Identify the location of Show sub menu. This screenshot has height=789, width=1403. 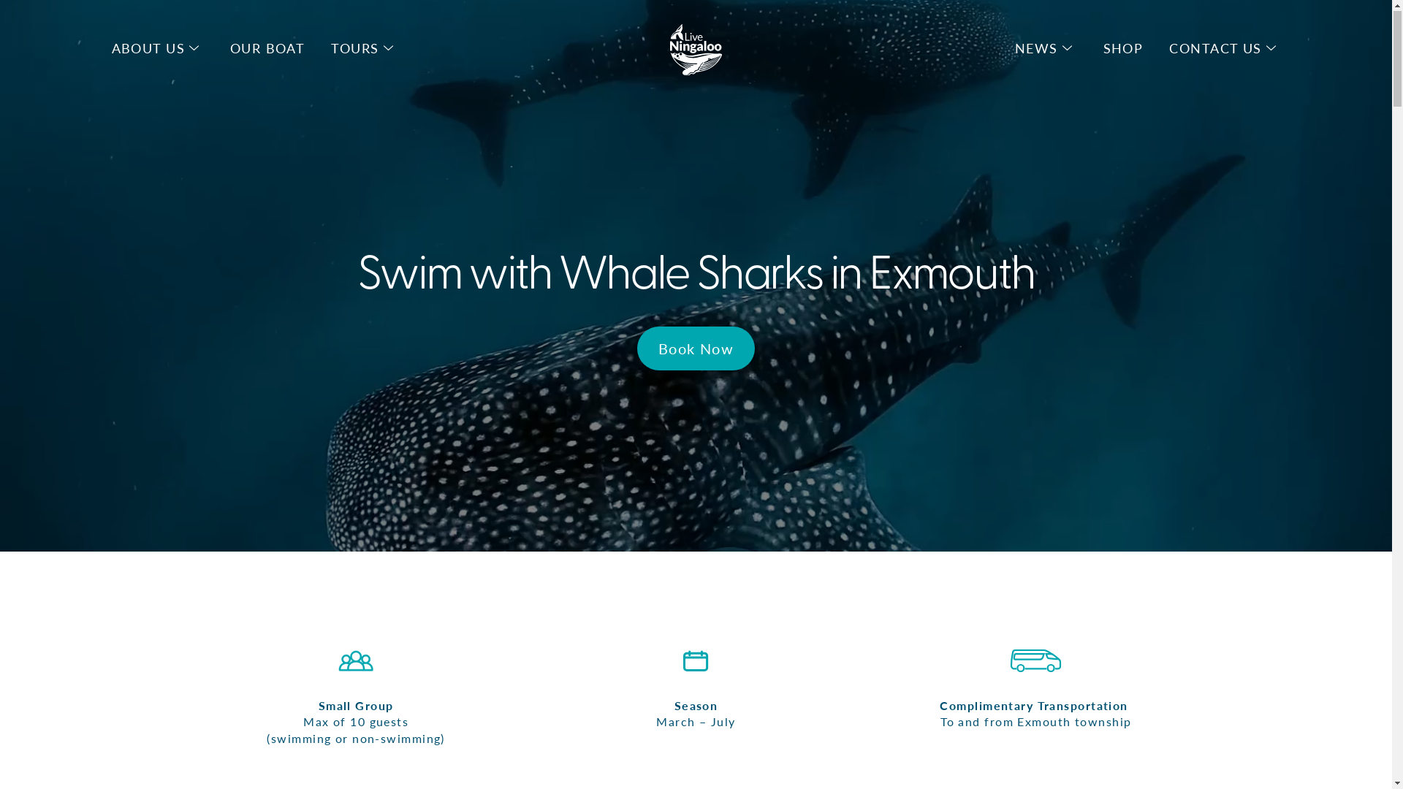
(1271, 48).